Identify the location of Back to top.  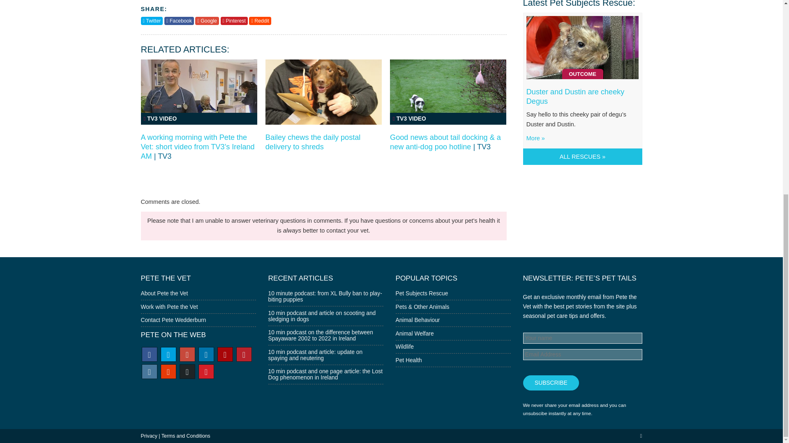
(641, 436).